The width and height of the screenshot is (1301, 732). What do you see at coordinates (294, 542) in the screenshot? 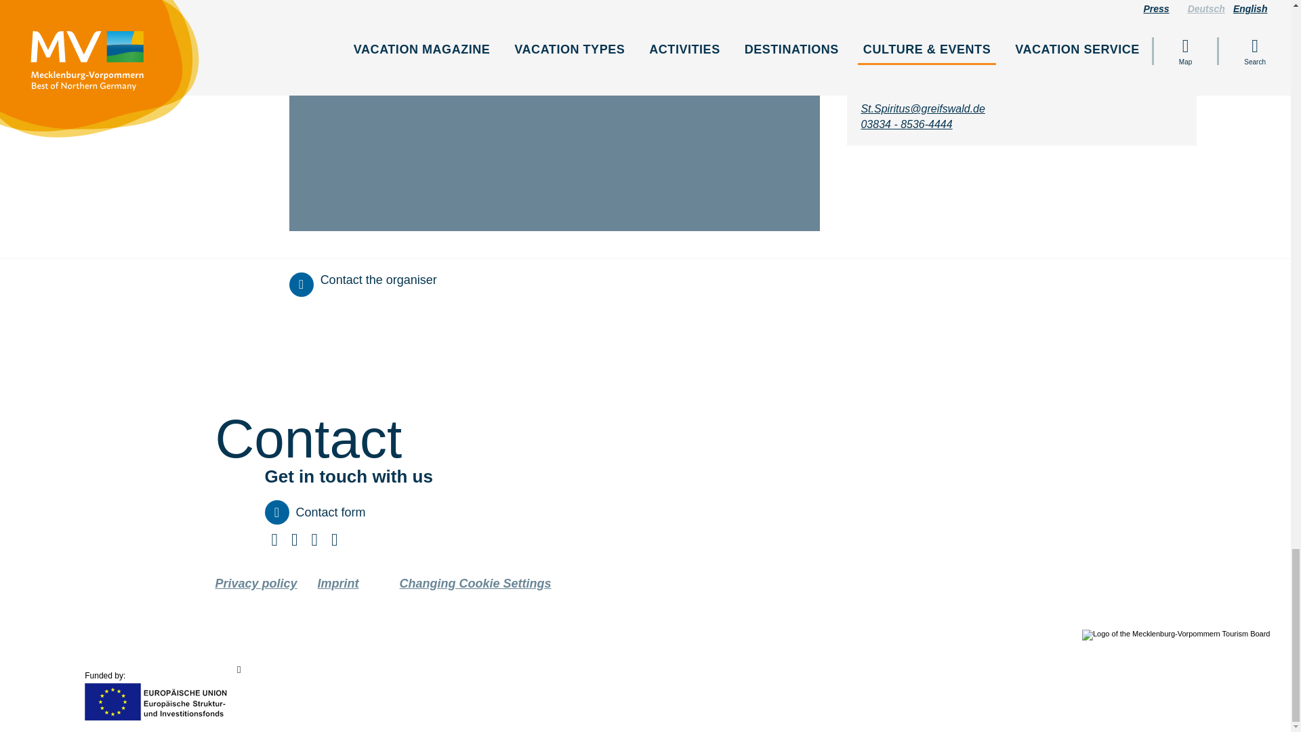
I see `Mecklenburg-Vorpommern on Pinterest` at bounding box center [294, 542].